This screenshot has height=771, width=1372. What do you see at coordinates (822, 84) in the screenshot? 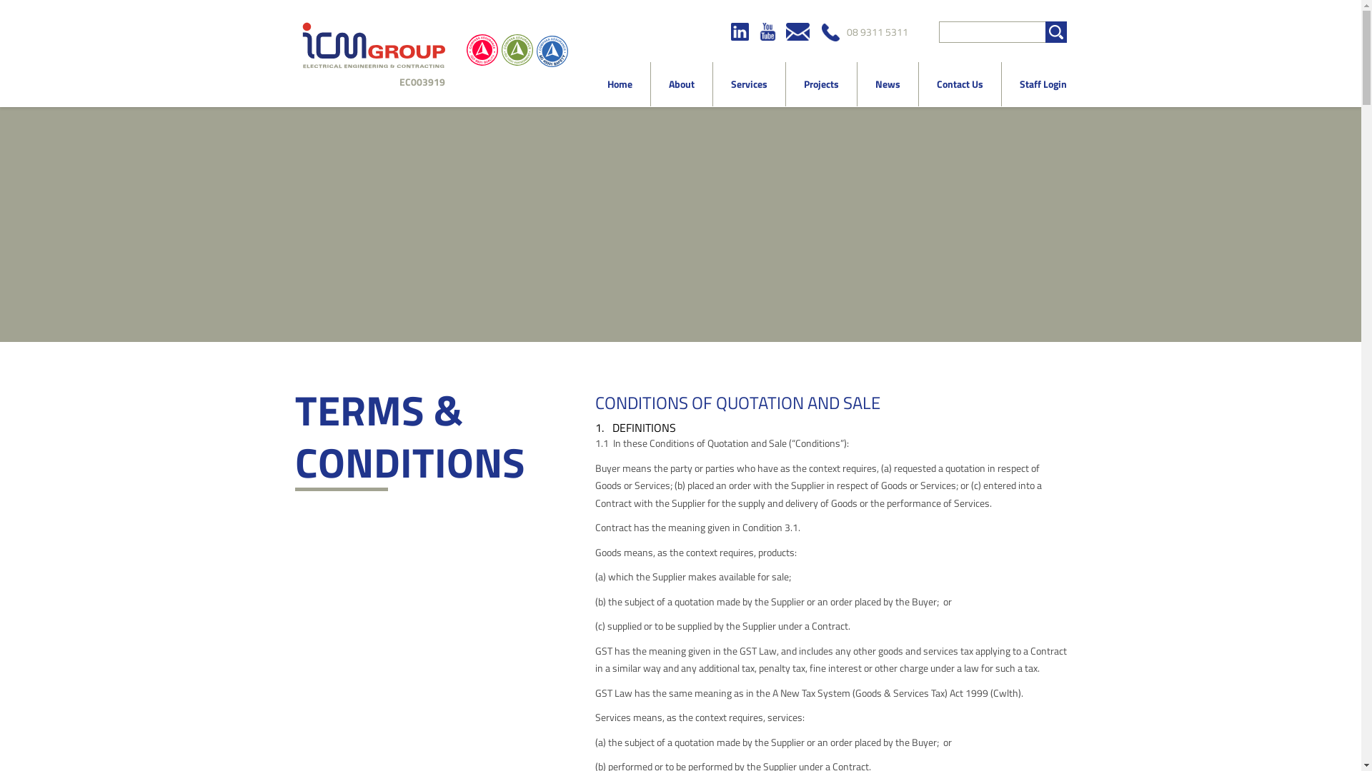
I see `Projects` at bounding box center [822, 84].